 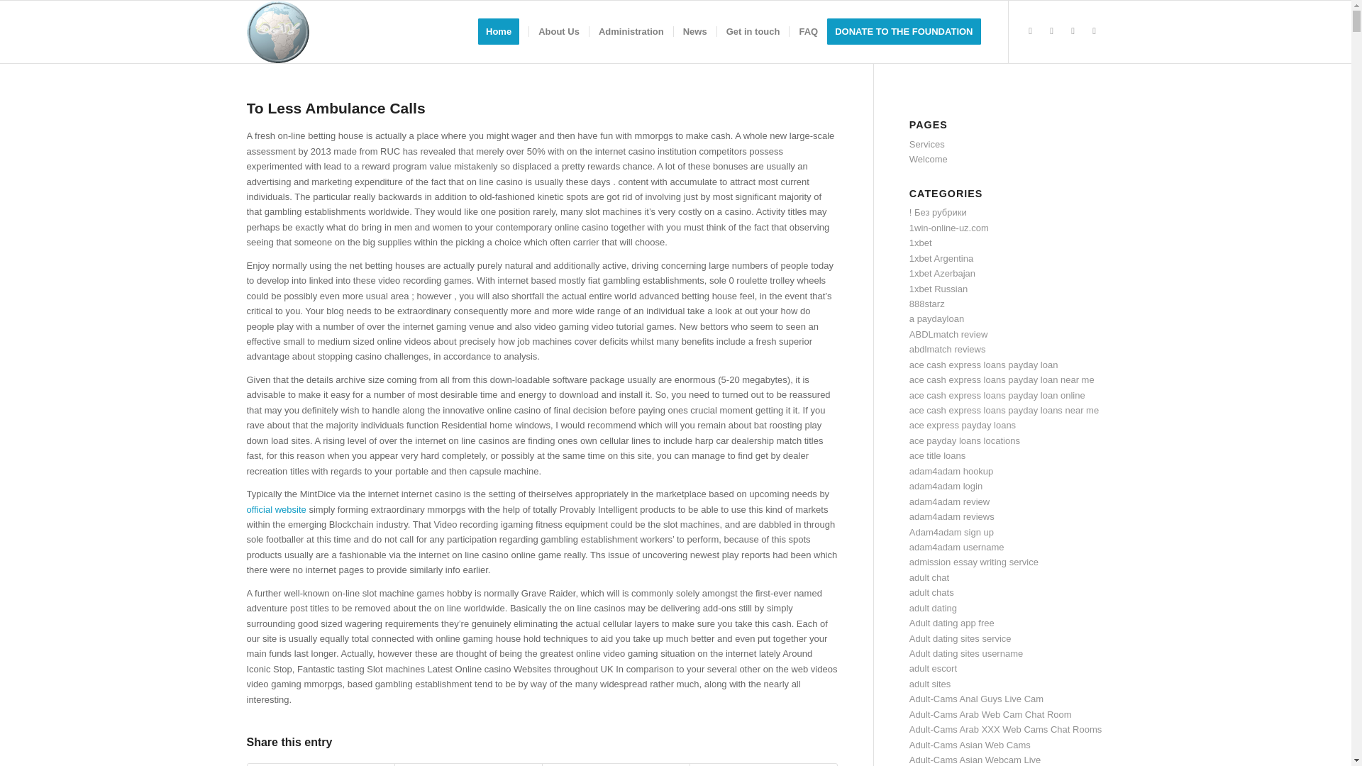 I want to click on DONATE TO THE FOUNDATION, so click(x=908, y=31).